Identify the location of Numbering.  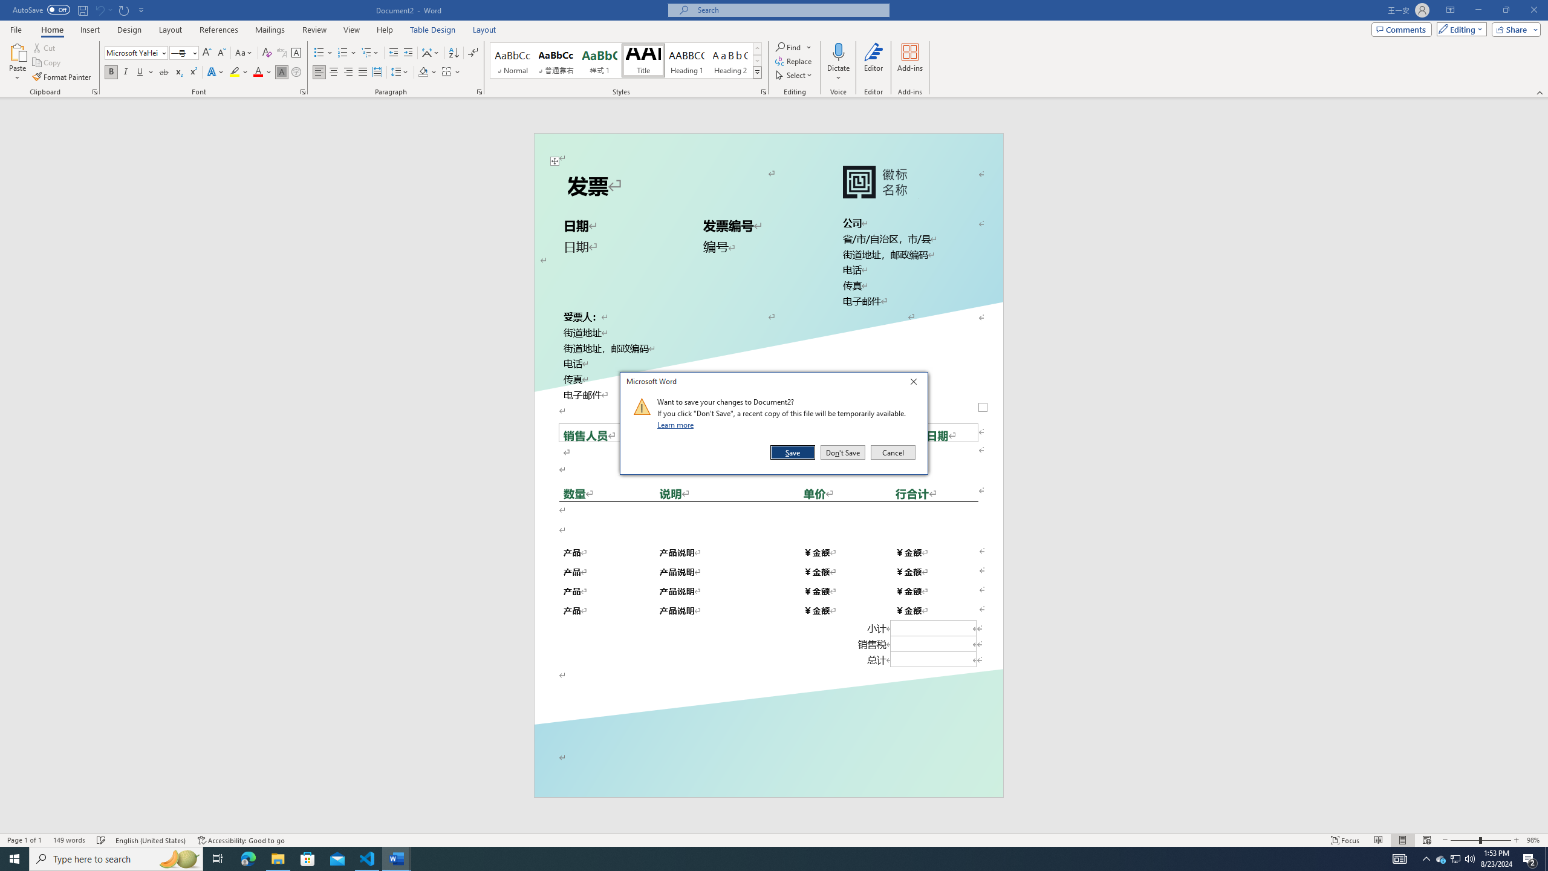
(342, 53).